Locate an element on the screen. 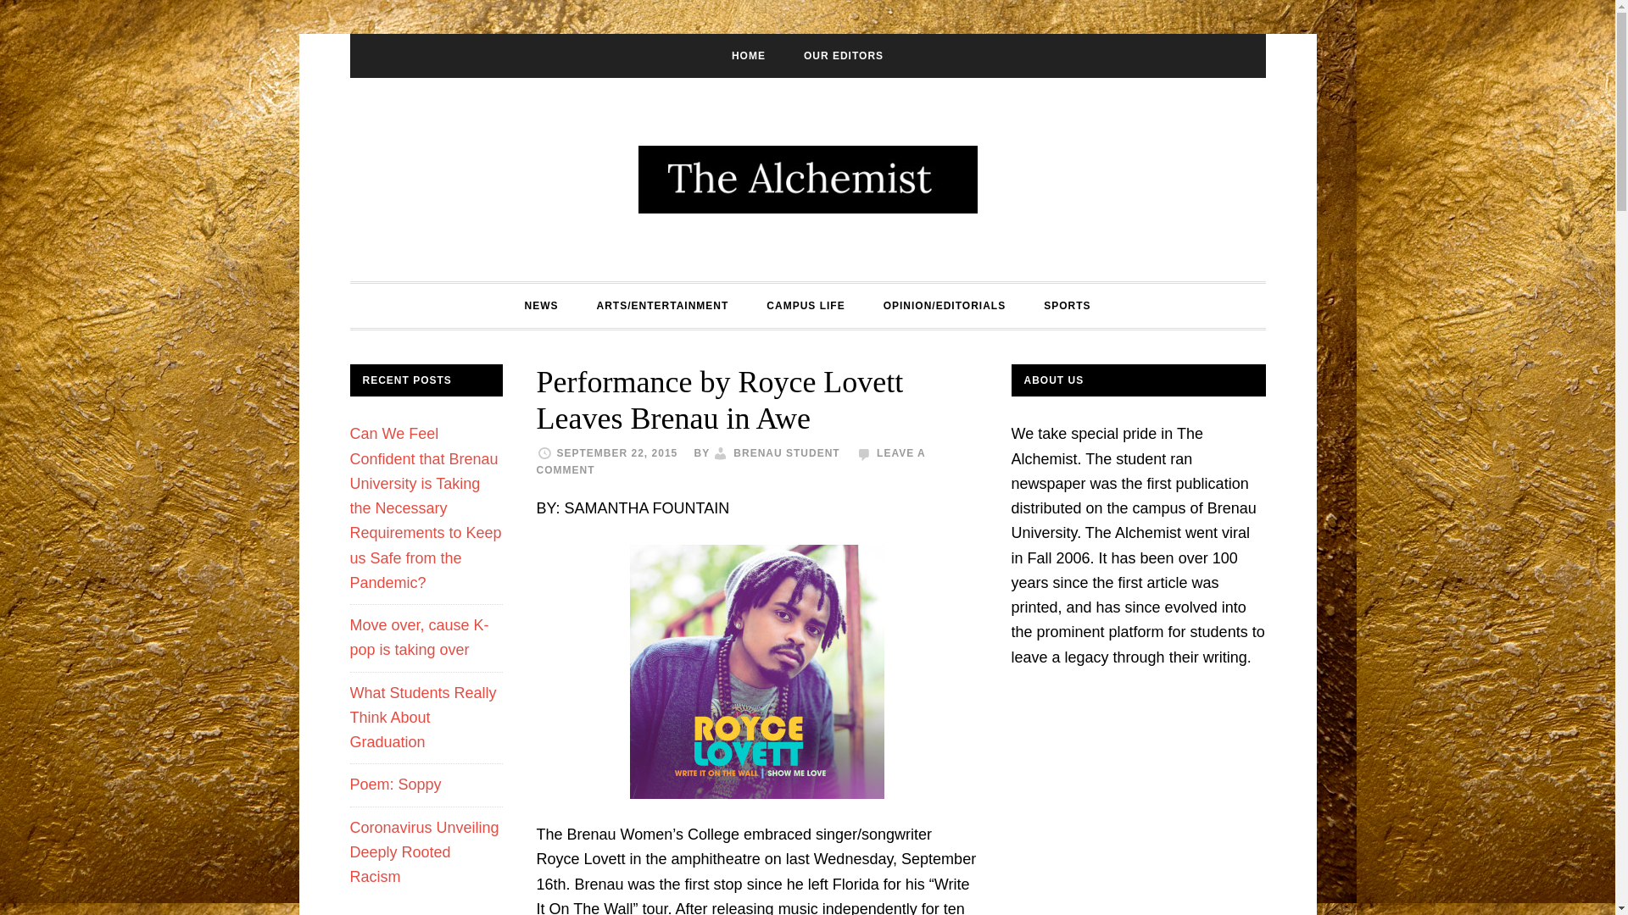 This screenshot has height=915, width=1628. BRENAU STUDENT is located at coordinates (787, 453).